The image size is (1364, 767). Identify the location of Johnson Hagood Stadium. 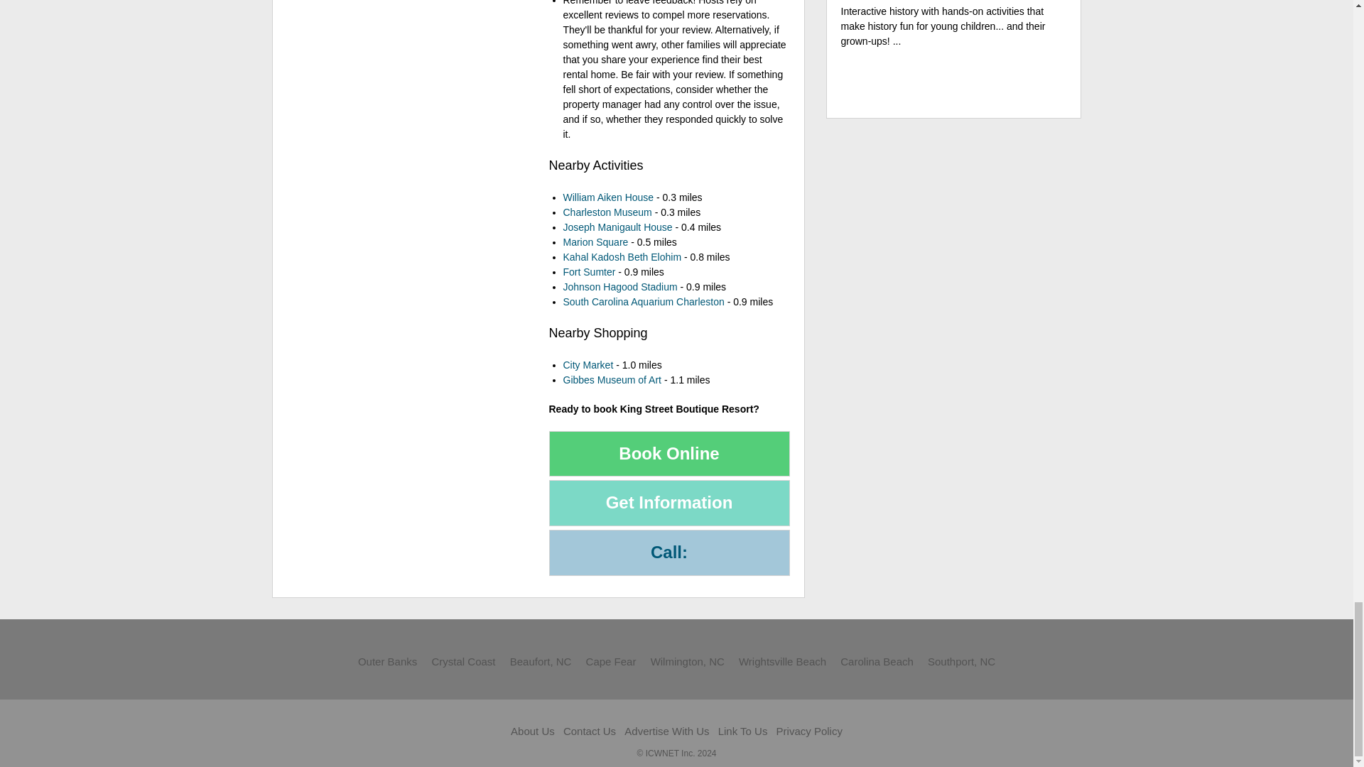
(619, 287).